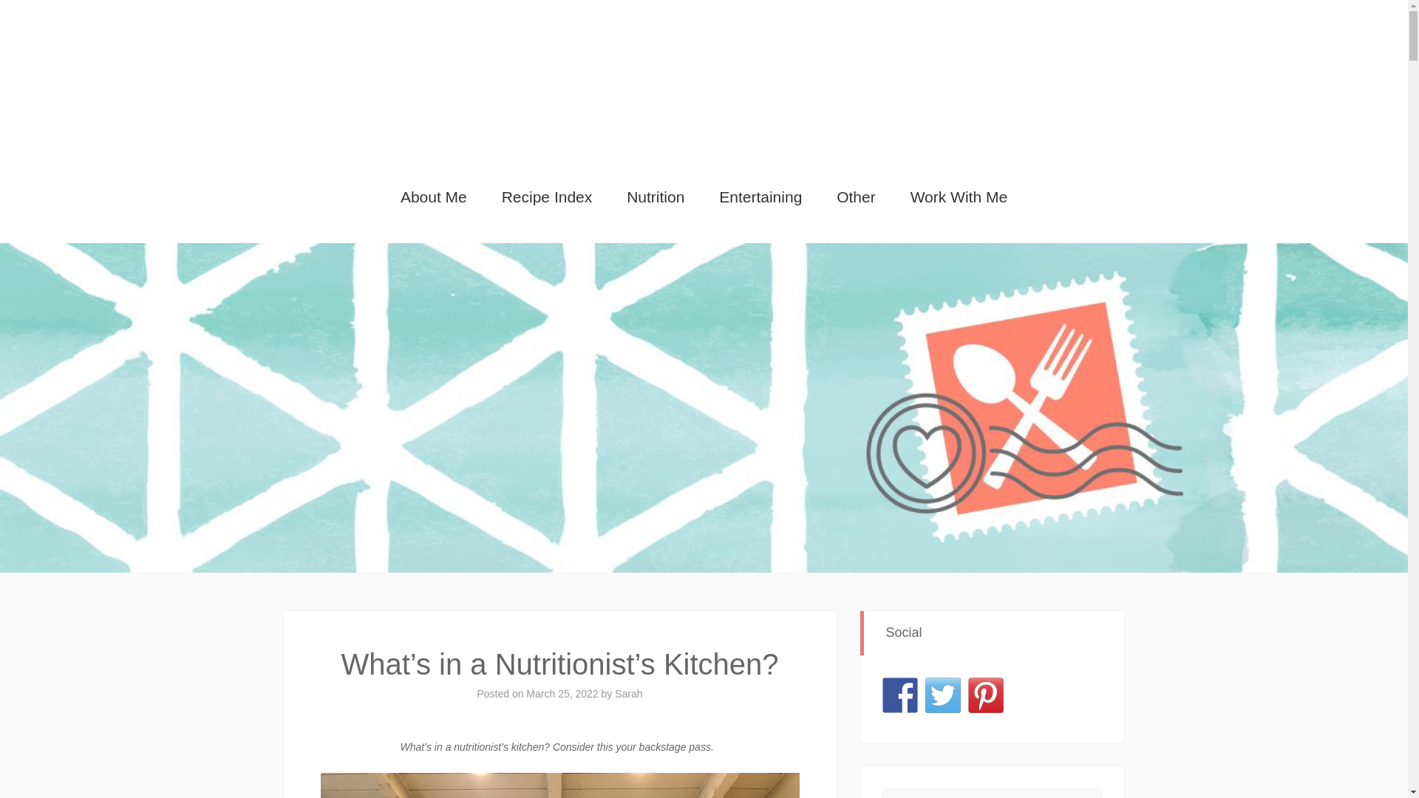  Describe the element at coordinates (704, 72) in the screenshot. I see `A Love Letter To Food` at that location.